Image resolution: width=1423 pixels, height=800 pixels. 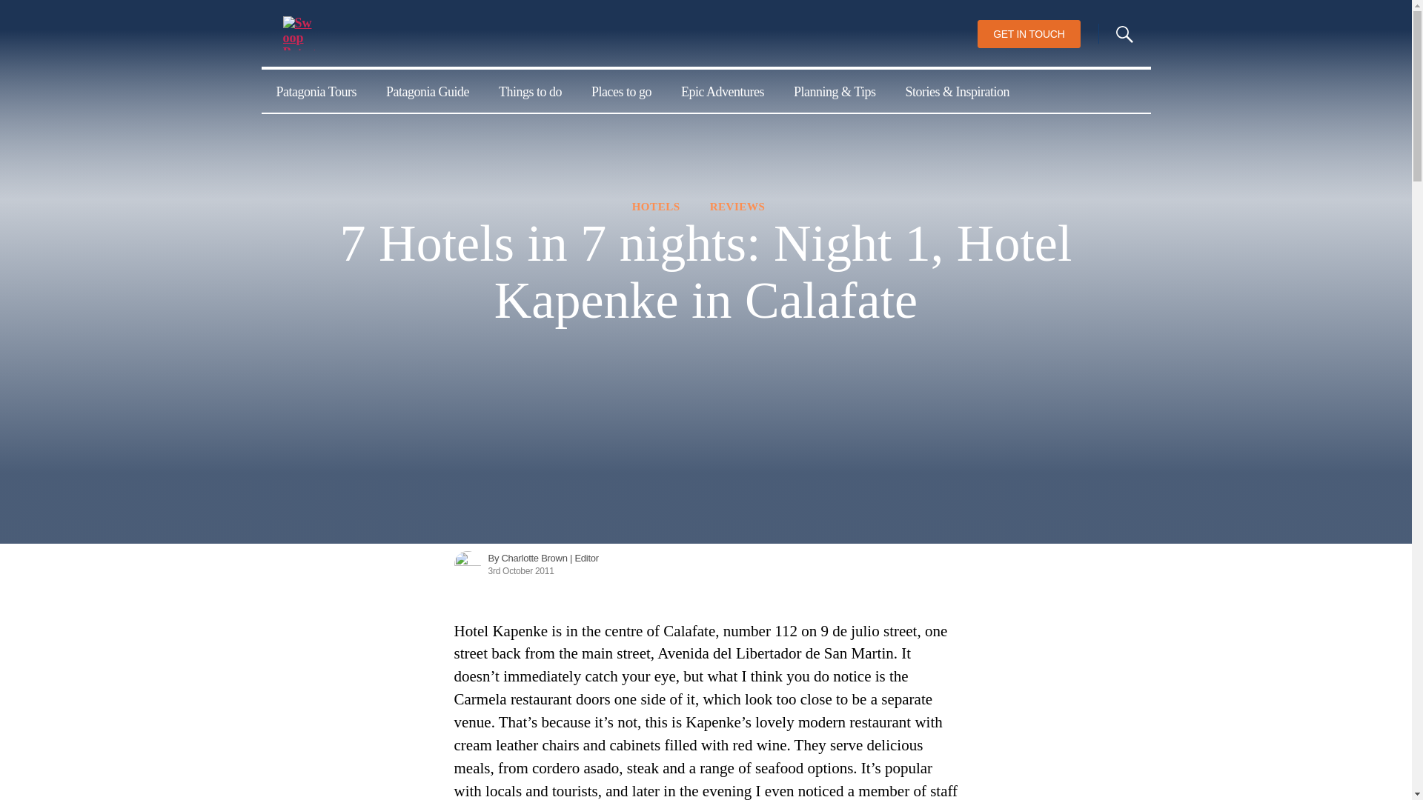 I want to click on Things to do, so click(x=529, y=90).